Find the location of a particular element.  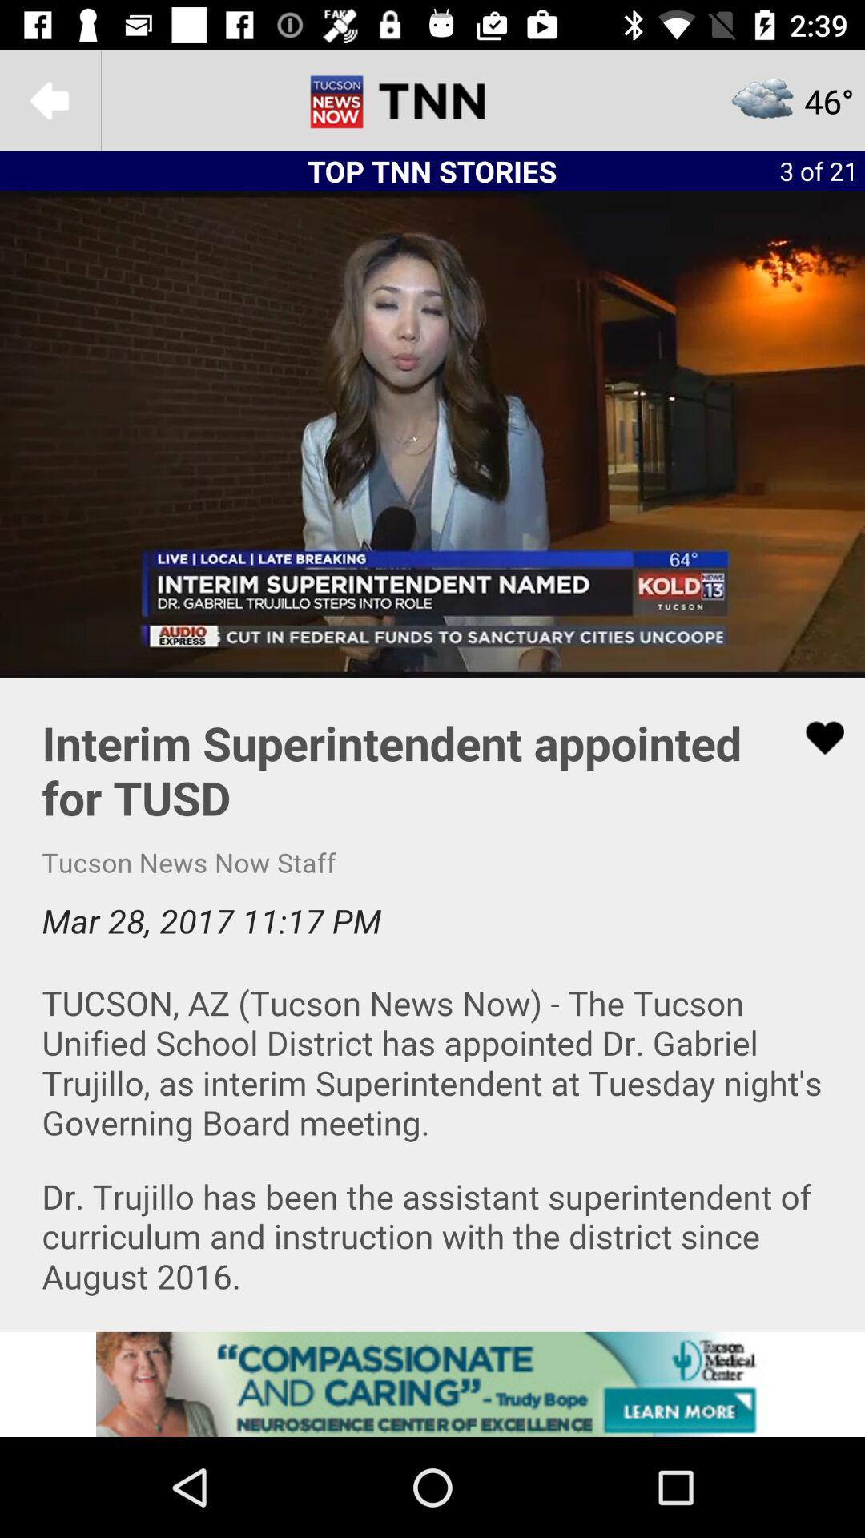

transcript of article is located at coordinates (432, 1005).